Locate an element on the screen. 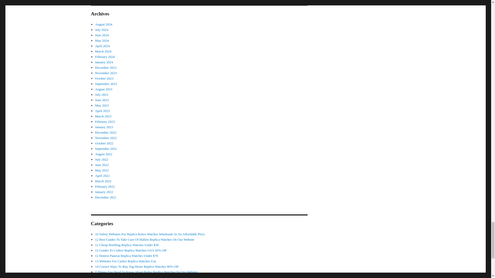 This screenshot has height=278, width=495. February 2024 is located at coordinates (105, 57).